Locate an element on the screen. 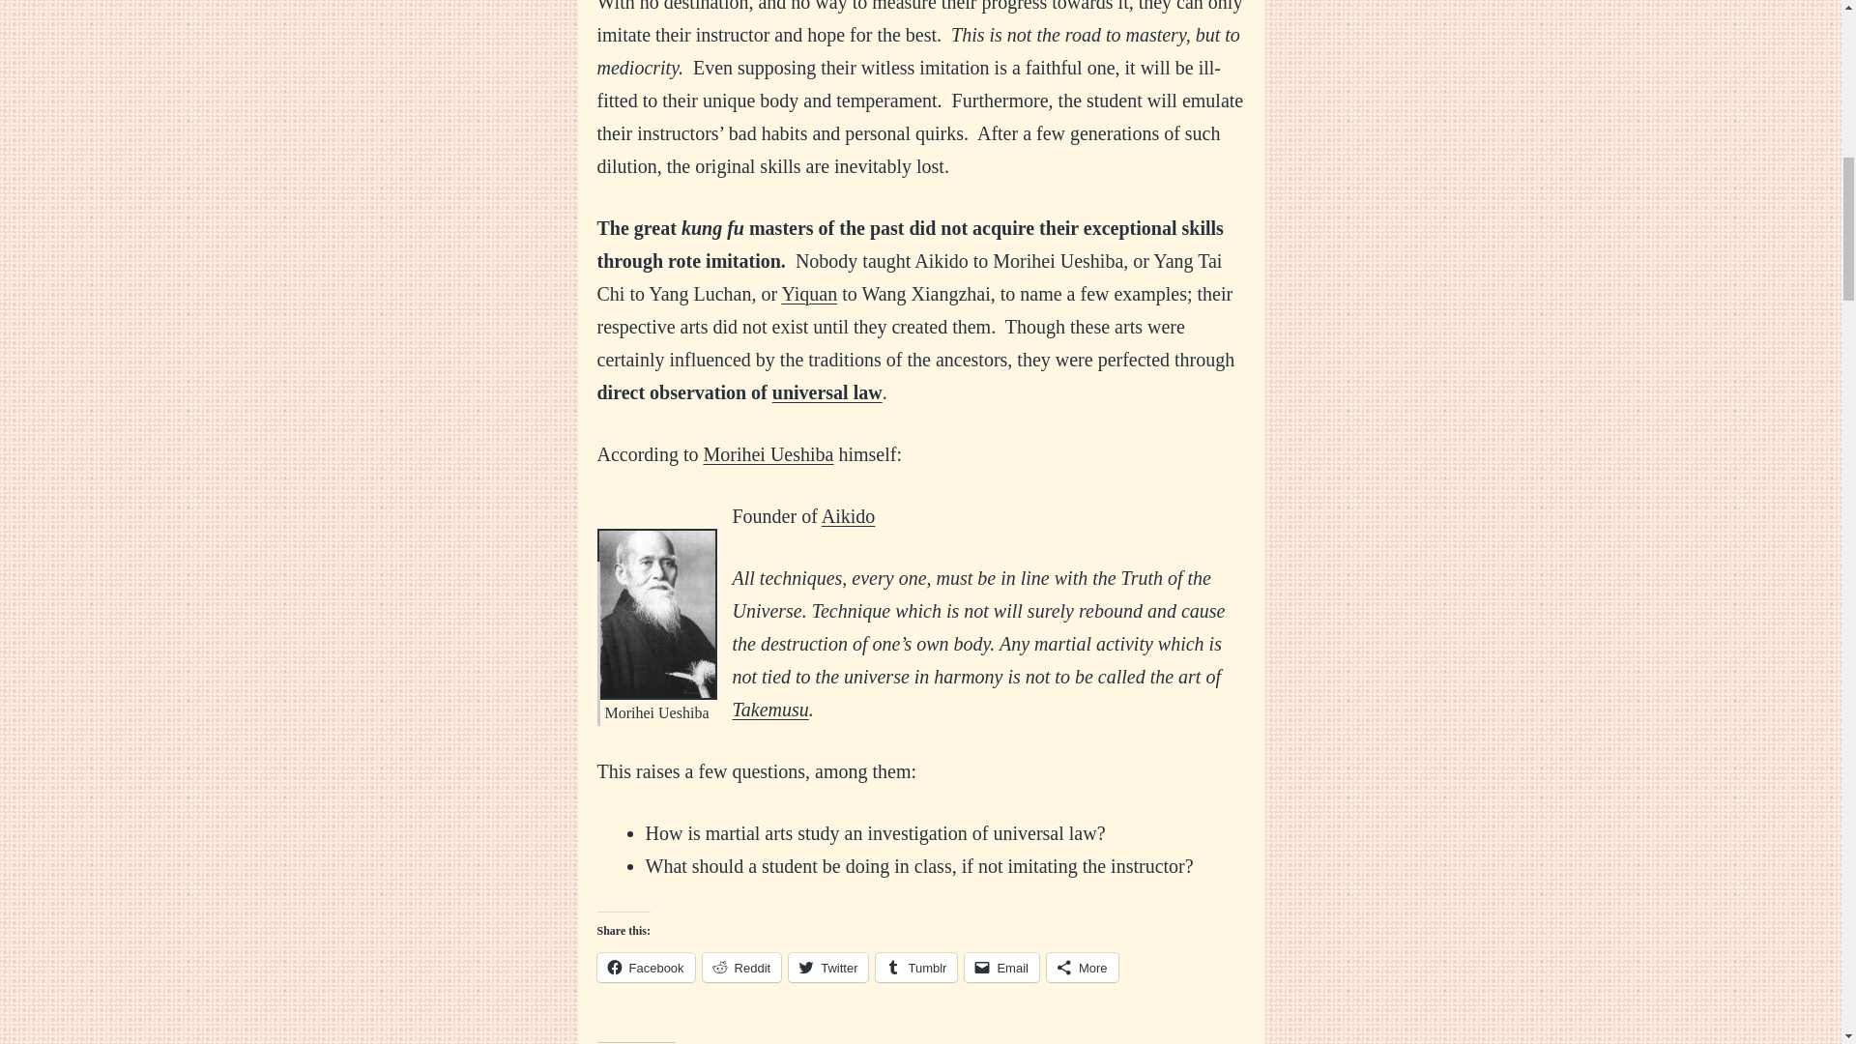  universal law is located at coordinates (827, 392).